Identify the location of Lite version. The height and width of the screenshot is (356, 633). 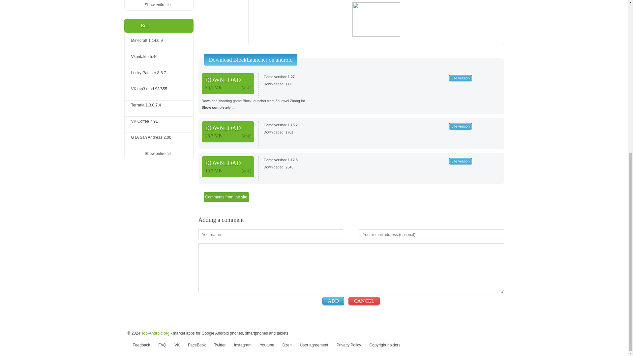
(460, 78).